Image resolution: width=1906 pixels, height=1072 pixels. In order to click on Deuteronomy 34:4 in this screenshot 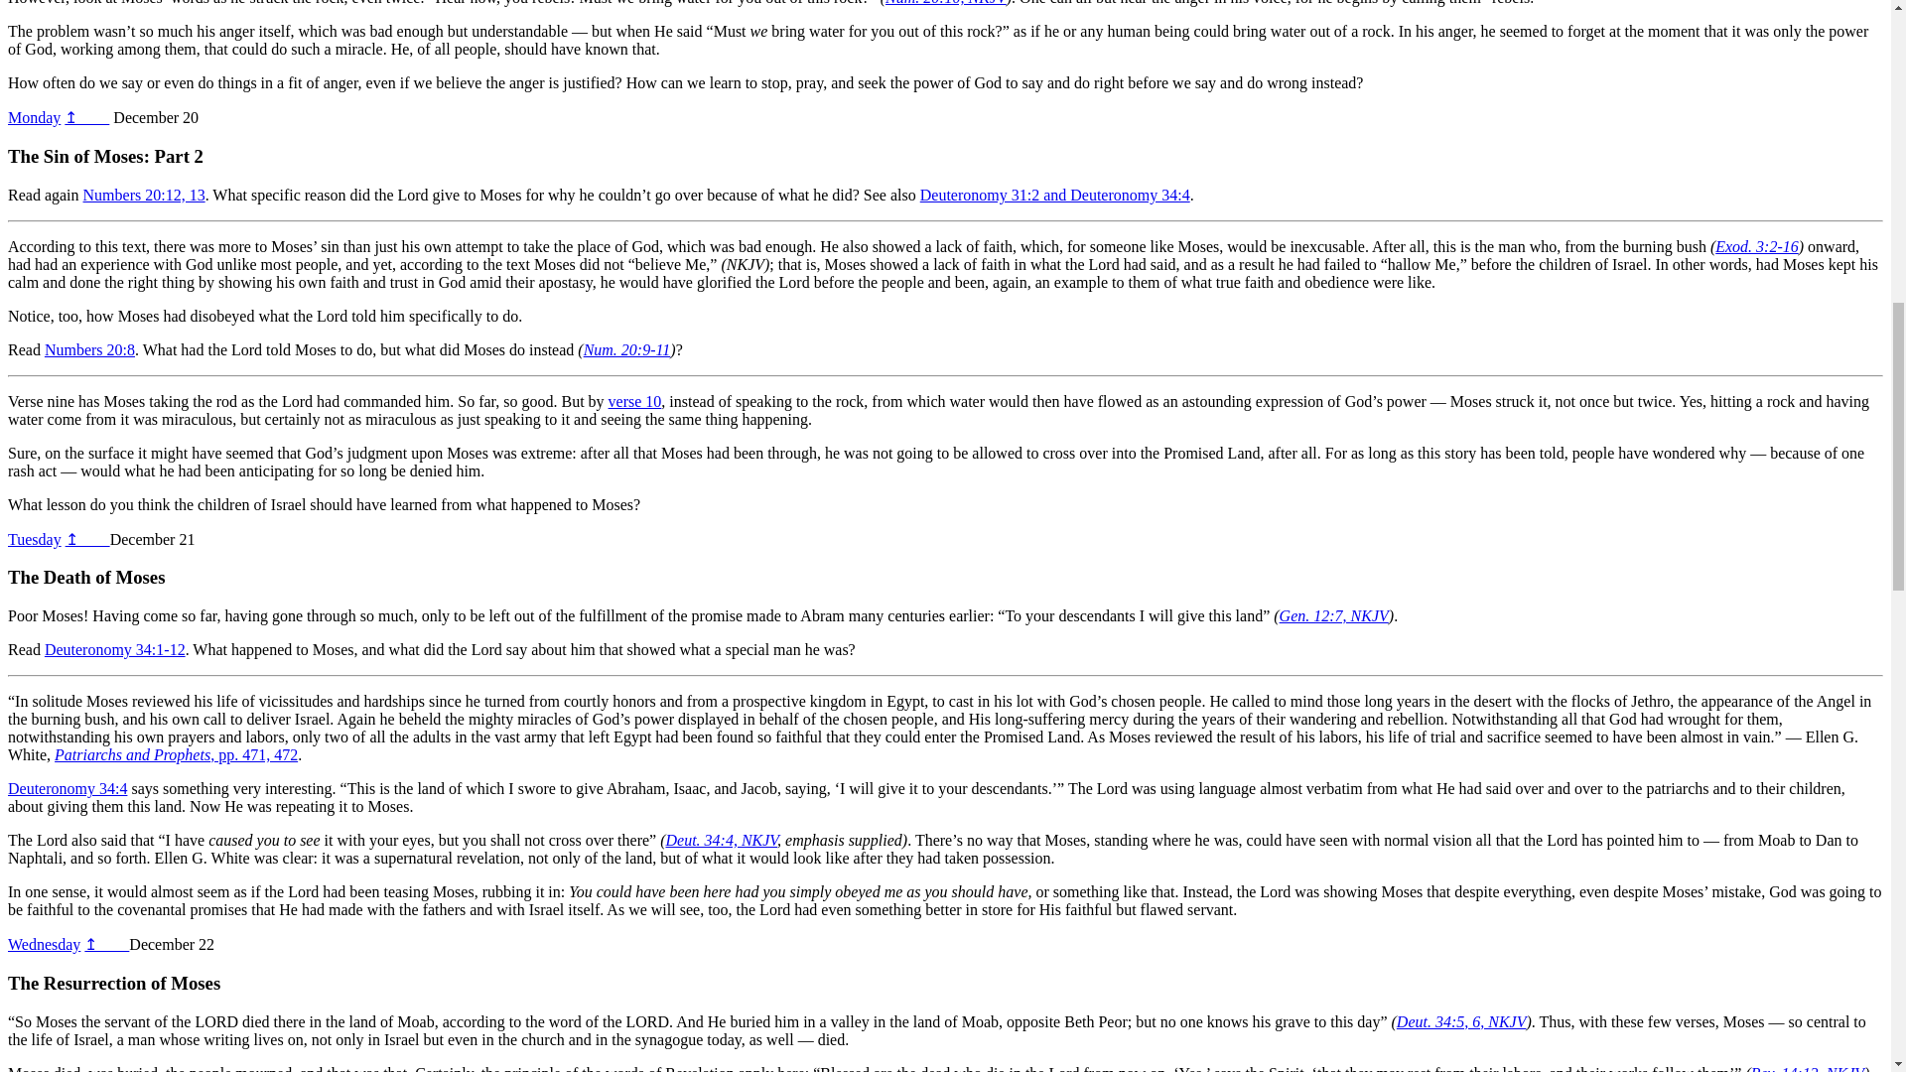, I will do `click(68, 788)`.